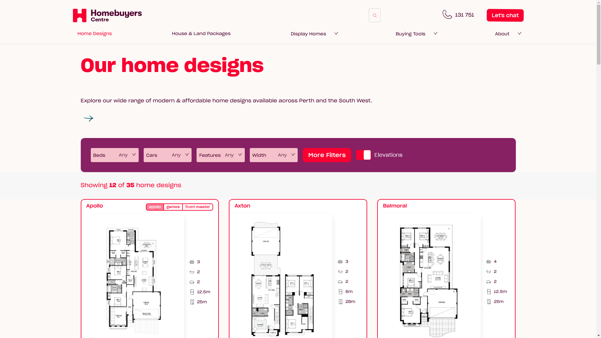  I want to click on Submit Search, so click(375, 15).